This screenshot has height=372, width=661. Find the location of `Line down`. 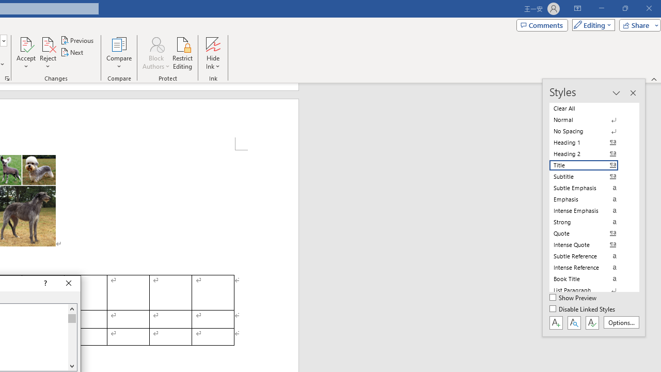

Line down is located at coordinates (72, 366).